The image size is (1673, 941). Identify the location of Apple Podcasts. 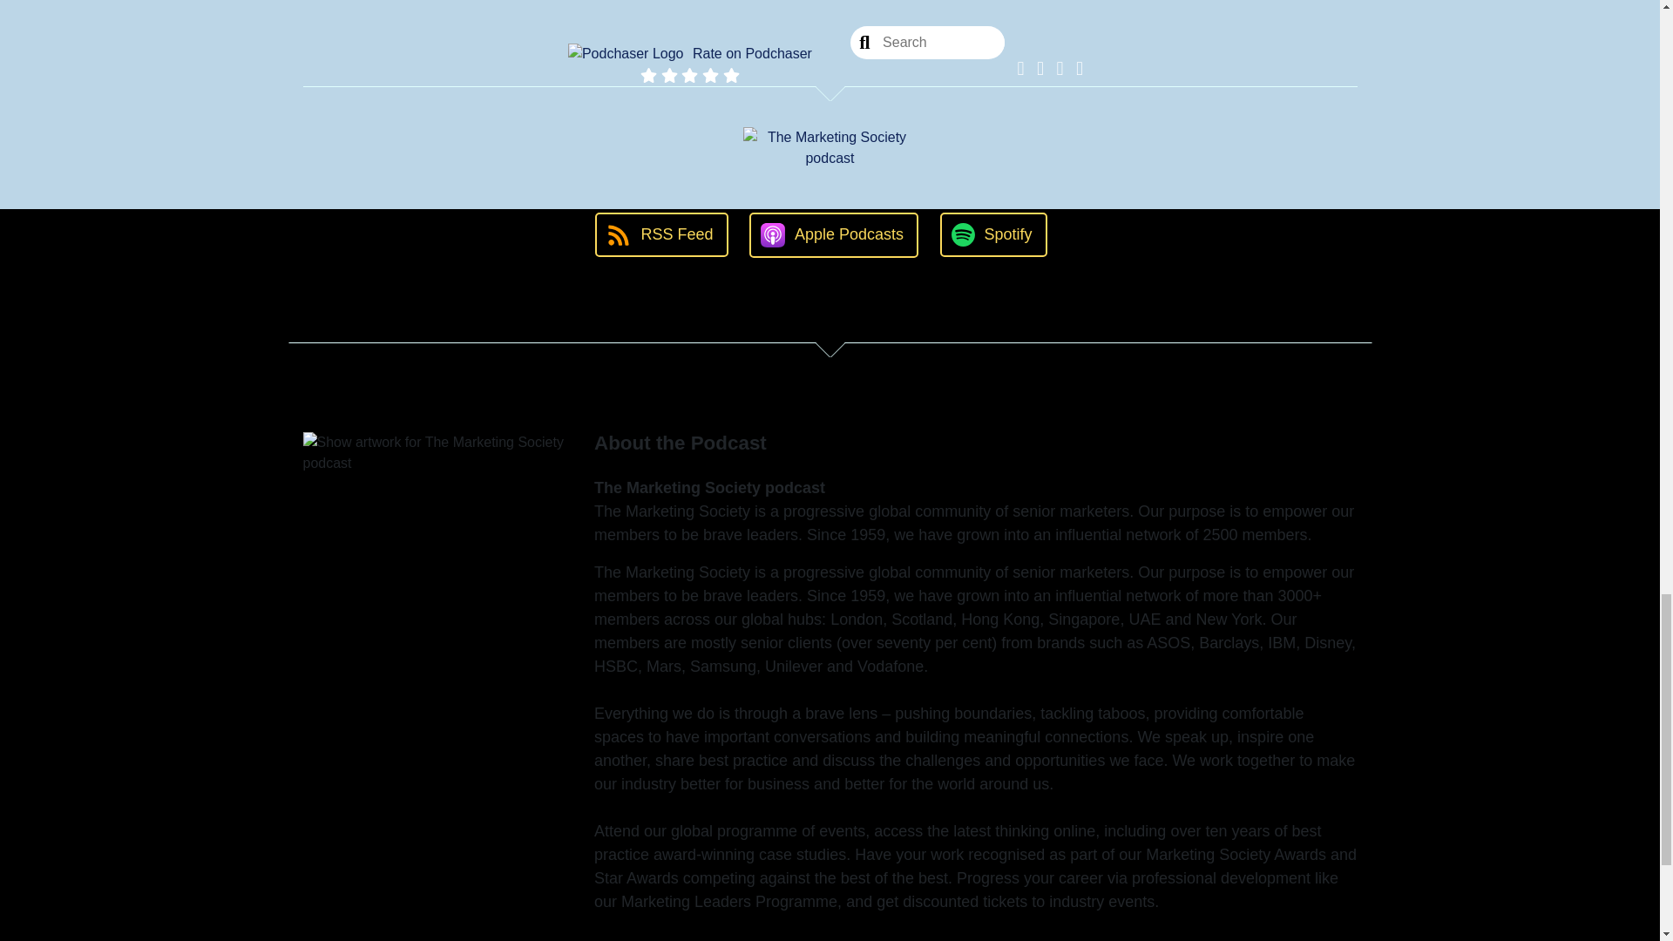
(834, 235).